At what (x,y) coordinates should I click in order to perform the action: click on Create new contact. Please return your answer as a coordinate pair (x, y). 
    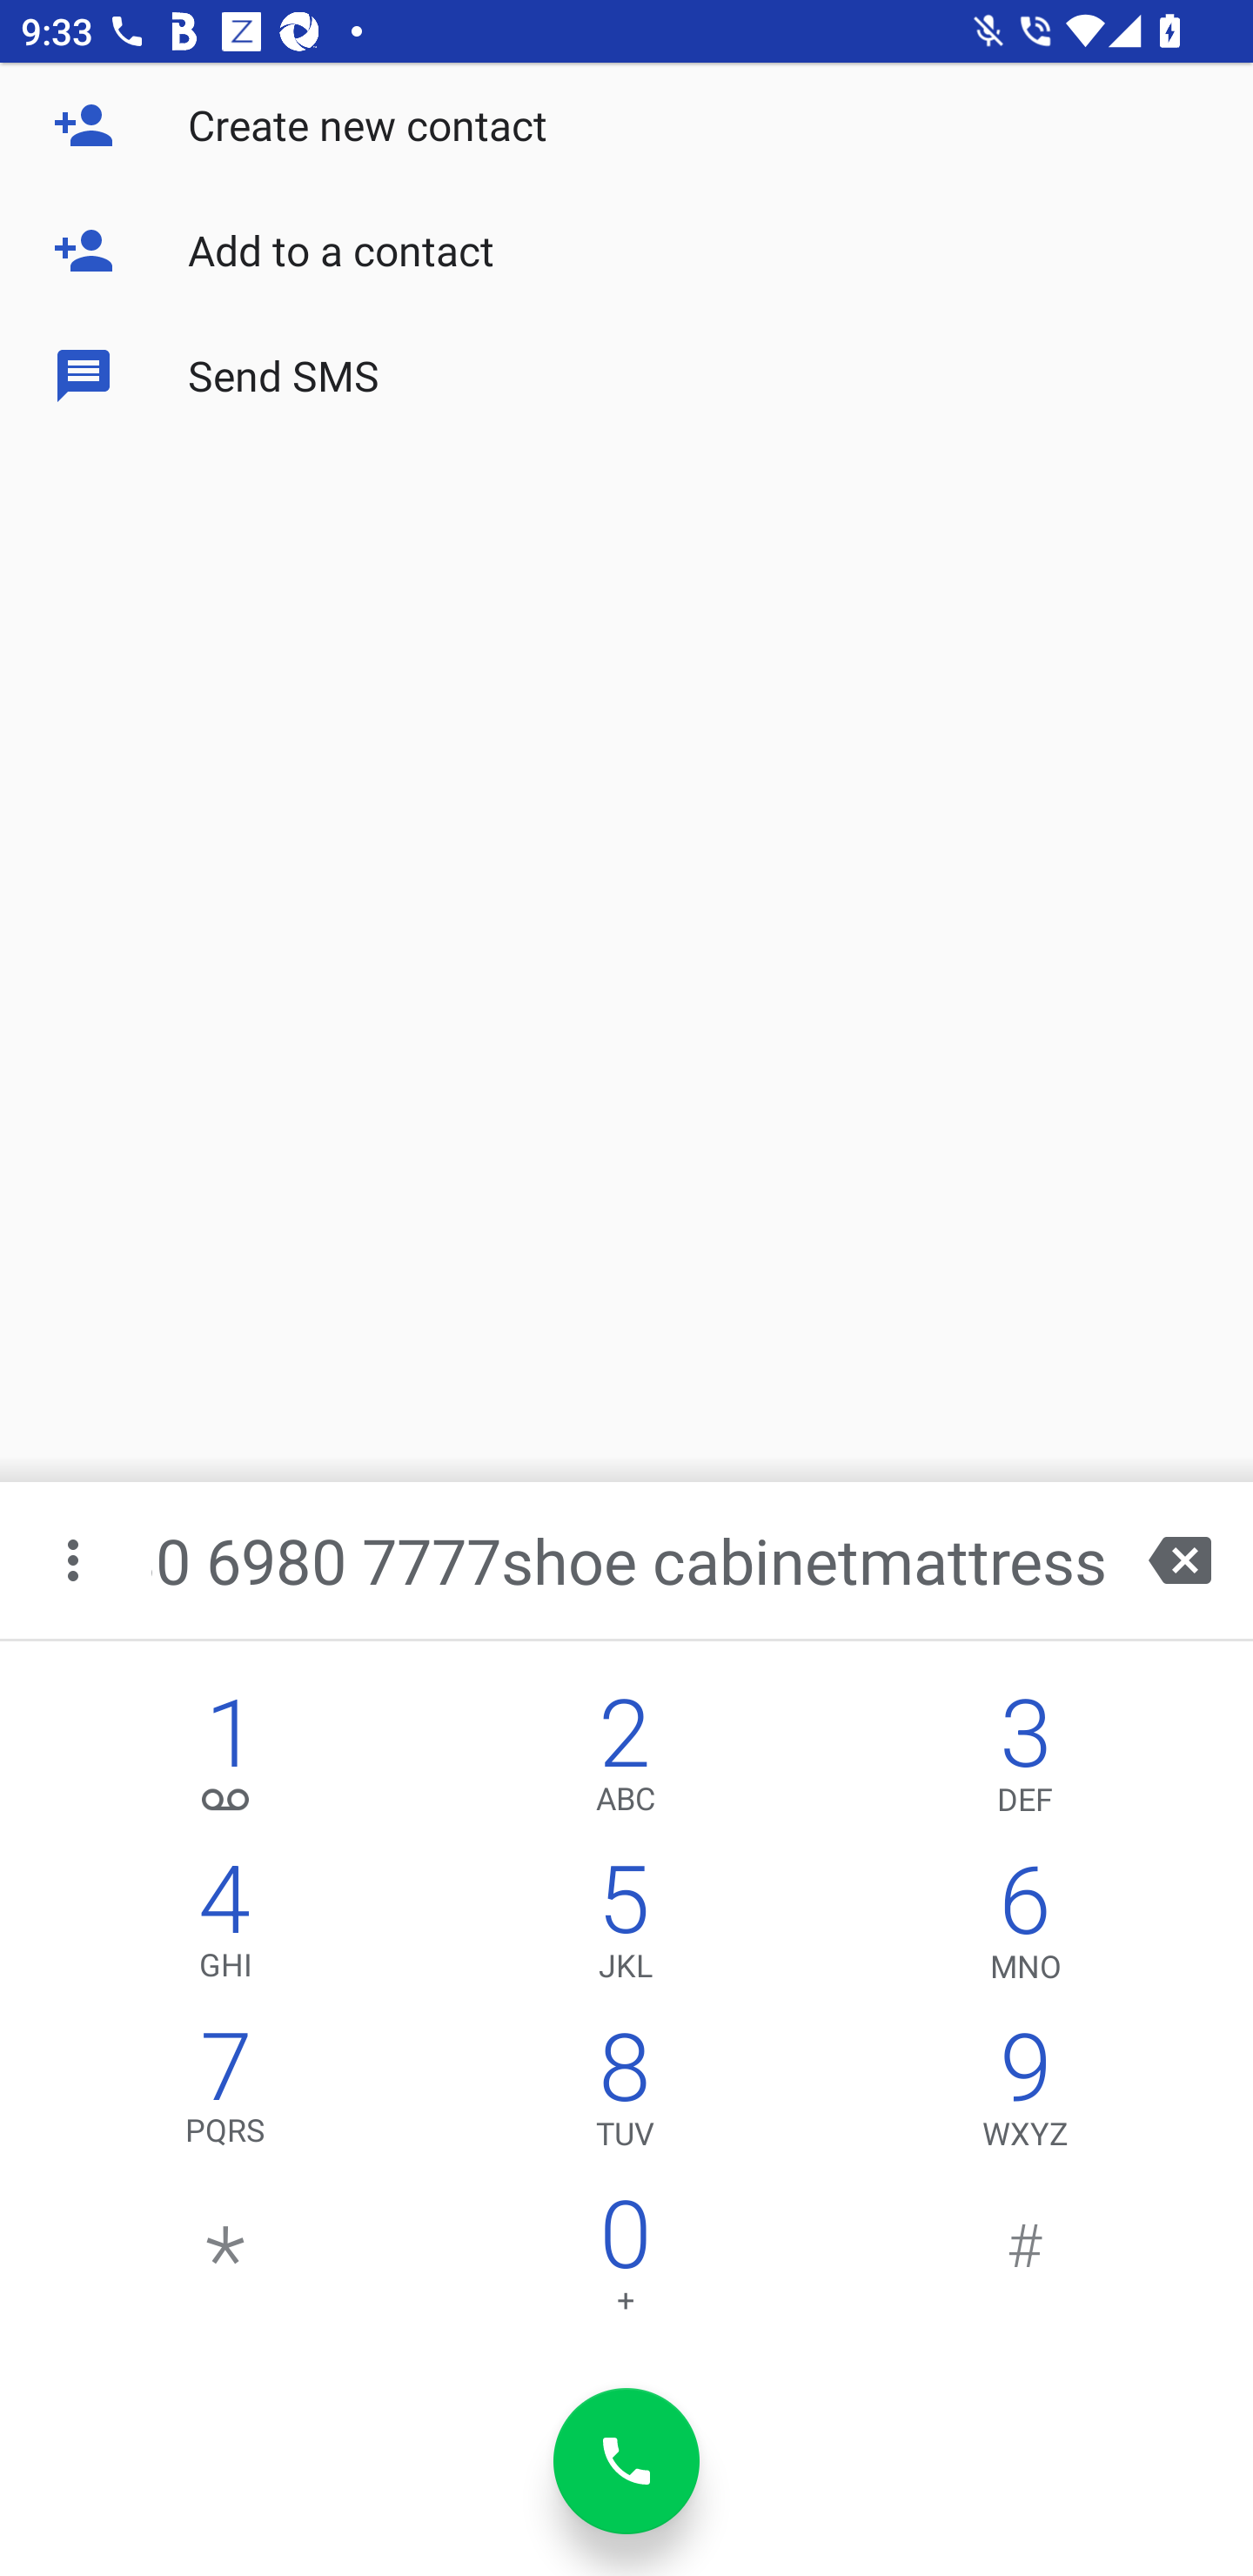
    Looking at the image, I should click on (626, 125).